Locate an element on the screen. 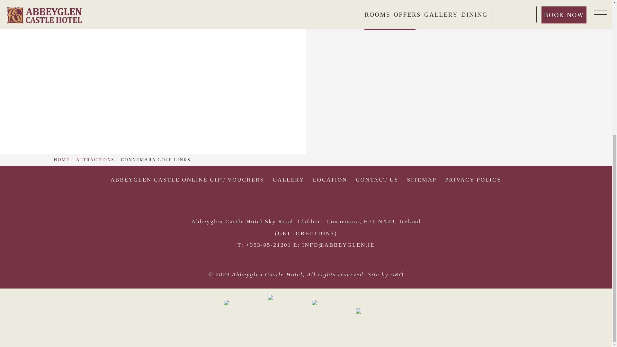  Facebook is located at coordinates (286, 208).